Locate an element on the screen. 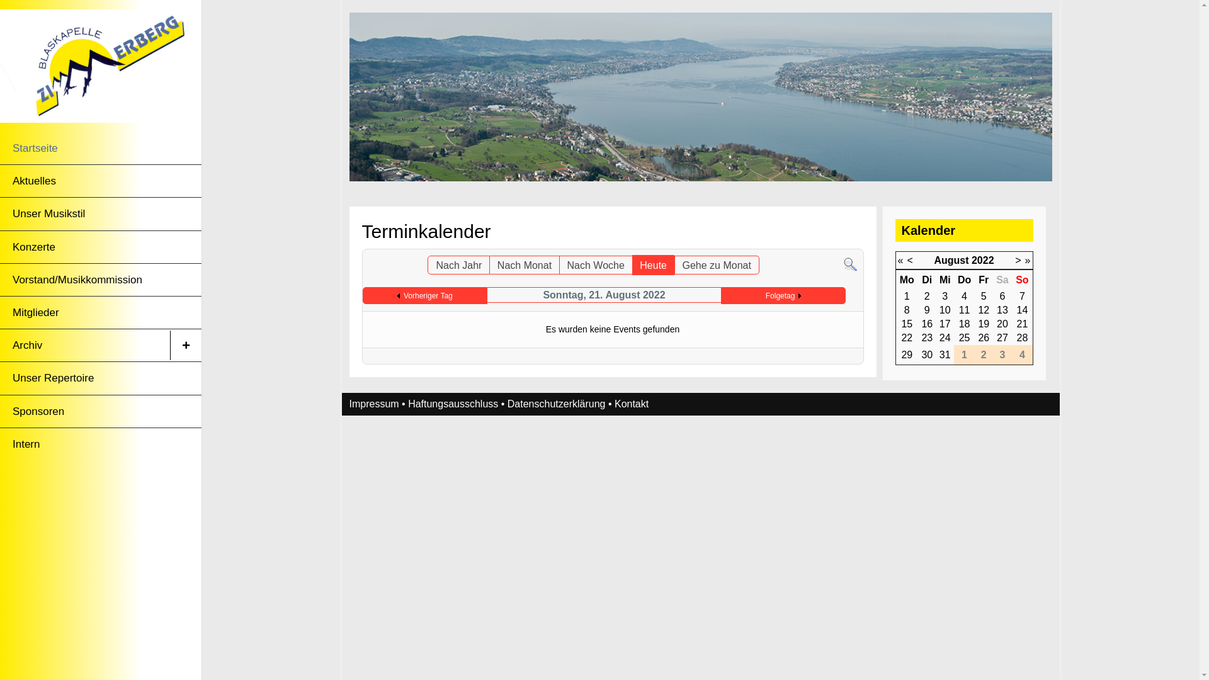  Vorstand/Musikkommission is located at coordinates (85, 280).